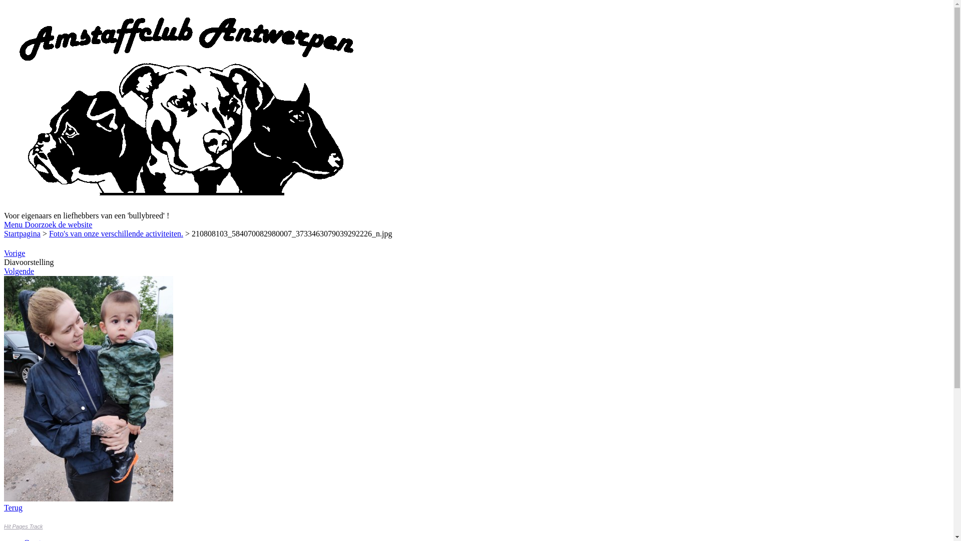 The width and height of the screenshot is (961, 541). What do you see at coordinates (29, 262) in the screenshot?
I see `Diavoorstelling` at bounding box center [29, 262].